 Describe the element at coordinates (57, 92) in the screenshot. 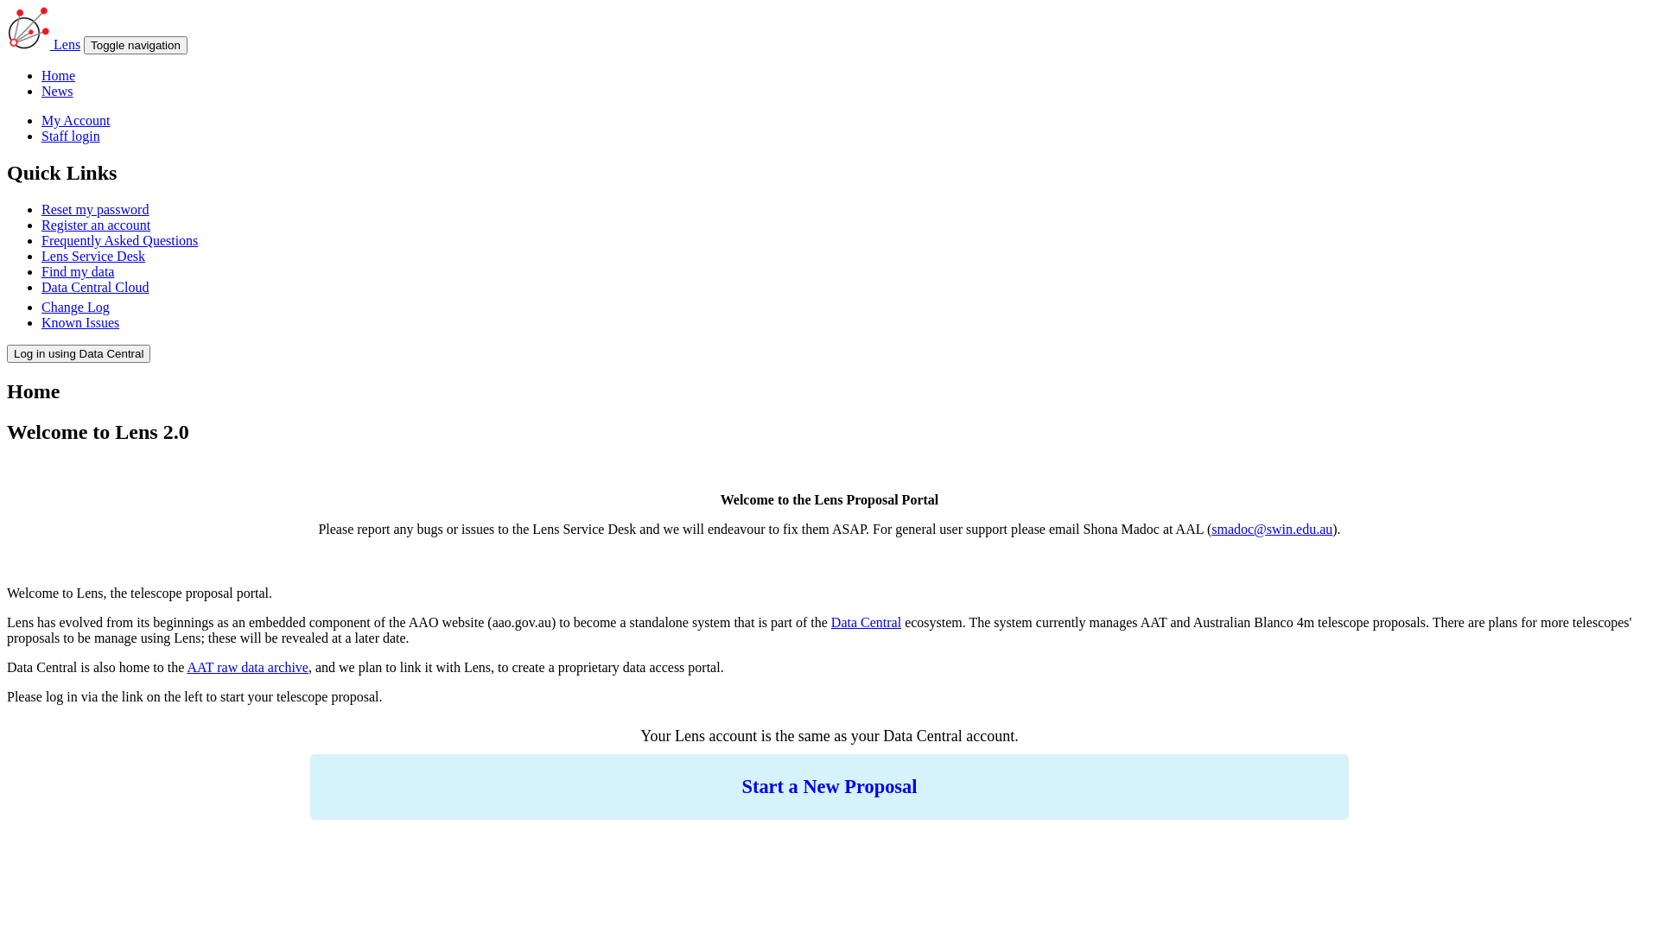

I see `News` at that location.